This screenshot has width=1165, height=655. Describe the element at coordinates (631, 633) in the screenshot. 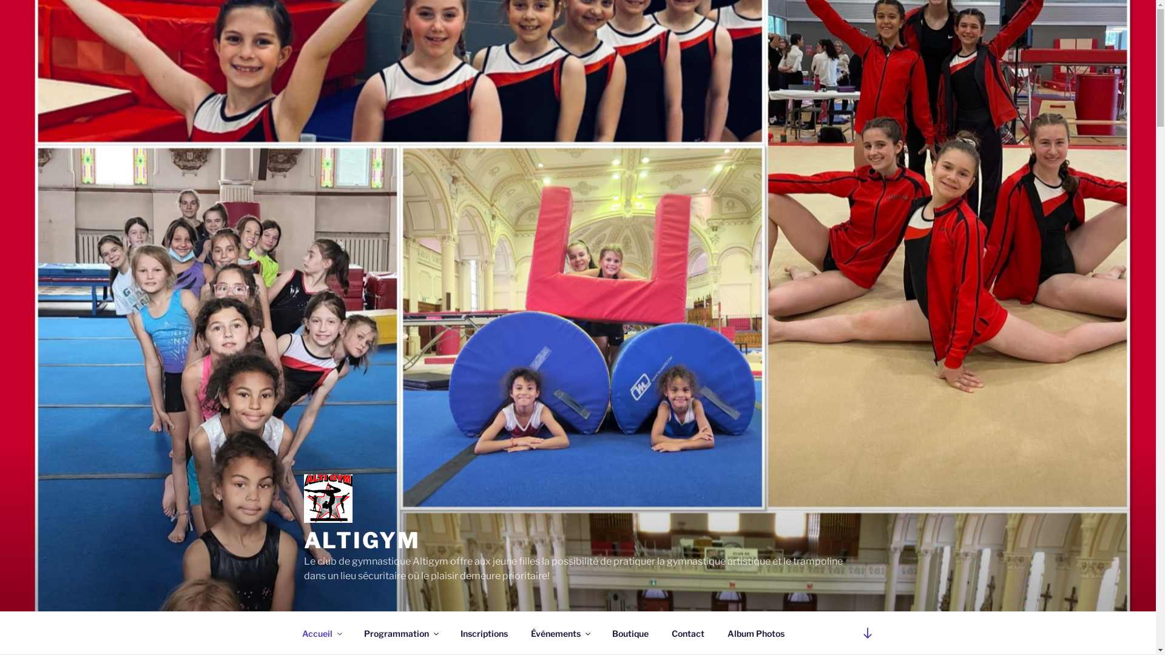

I see `Boutique` at that location.